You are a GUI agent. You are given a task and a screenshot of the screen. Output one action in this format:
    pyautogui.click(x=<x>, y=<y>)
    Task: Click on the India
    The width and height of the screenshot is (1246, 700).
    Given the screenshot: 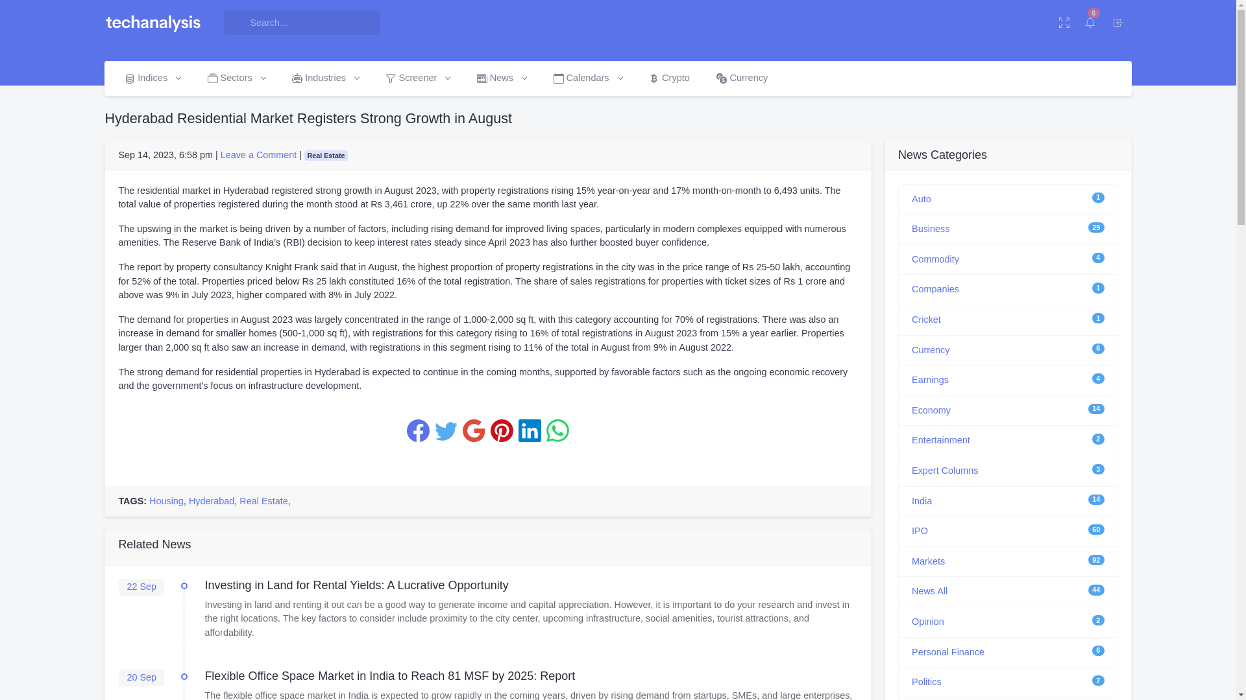 What is the action you would take?
    pyautogui.click(x=922, y=500)
    